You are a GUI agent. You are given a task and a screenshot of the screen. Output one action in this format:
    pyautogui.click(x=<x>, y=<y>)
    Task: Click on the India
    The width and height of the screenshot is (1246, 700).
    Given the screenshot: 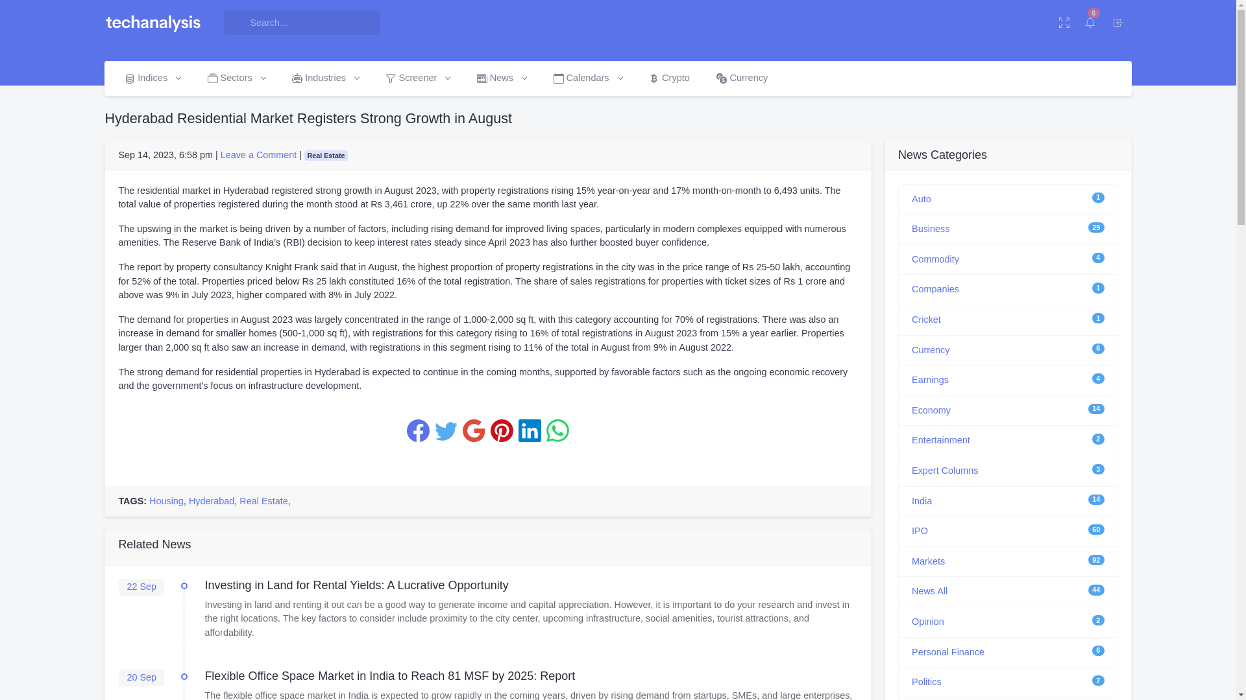 What is the action you would take?
    pyautogui.click(x=922, y=500)
    